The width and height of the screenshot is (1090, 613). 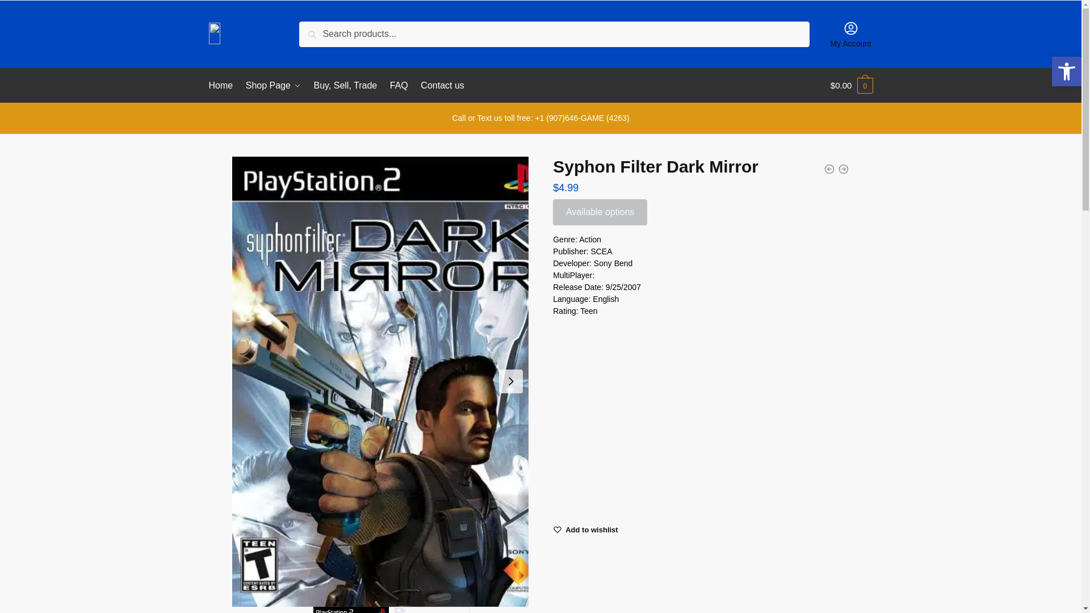 What do you see at coordinates (701, 415) in the screenshot?
I see `Syphon Filter: Dark Mirror PlayStation 2 Trailer -` at bounding box center [701, 415].